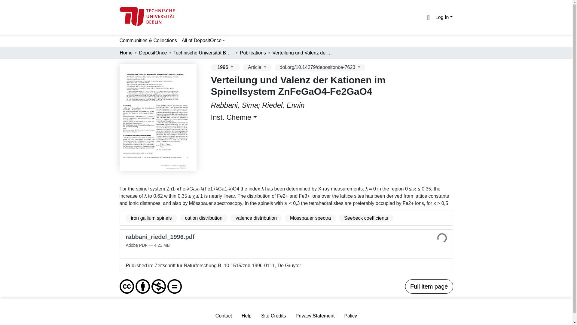 The height and width of the screenshot is (325, 577). What do you see at coordinates (147, 16) in the screenshot?
I see `TU Berlin` at bounding box center [147, 16].